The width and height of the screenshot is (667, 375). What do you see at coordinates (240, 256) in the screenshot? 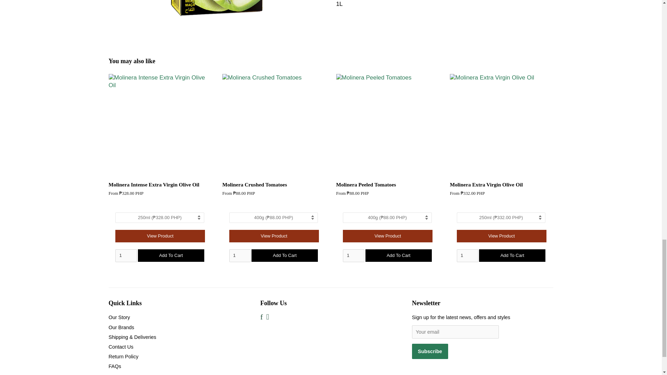
I see `1` at bounding box center [240, 256].